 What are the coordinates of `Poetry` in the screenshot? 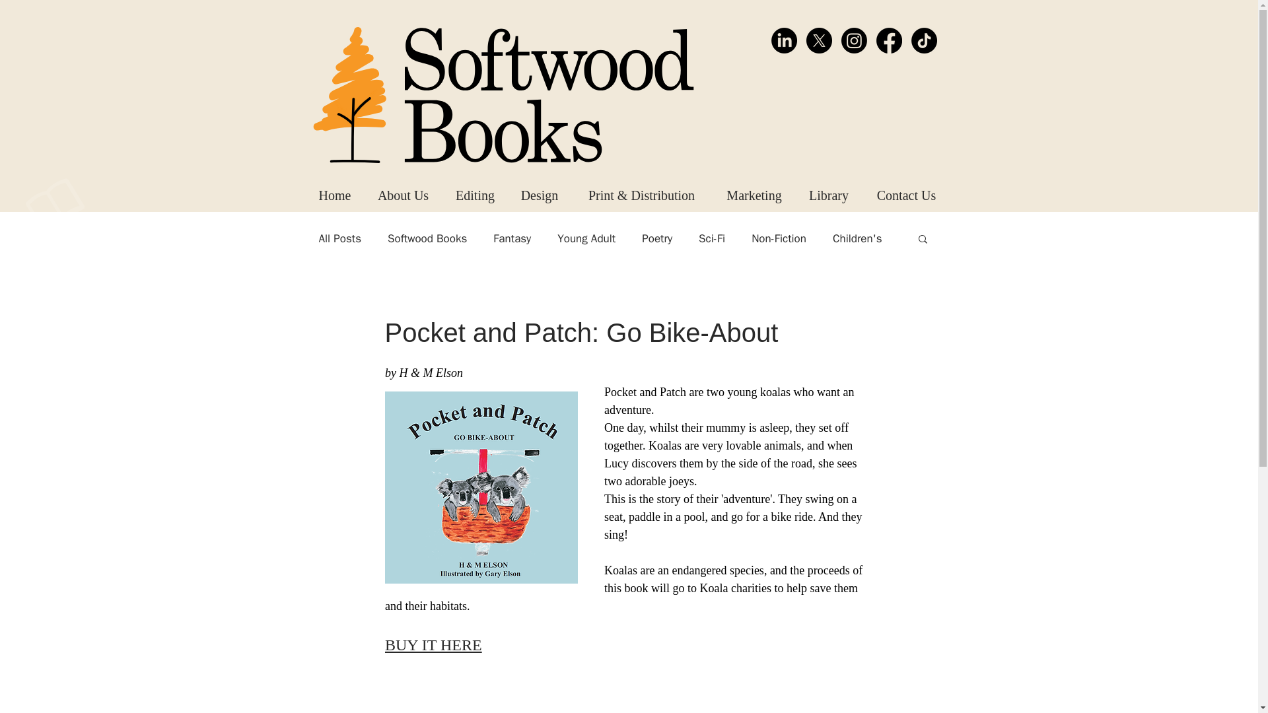 It's located at (656, 238).